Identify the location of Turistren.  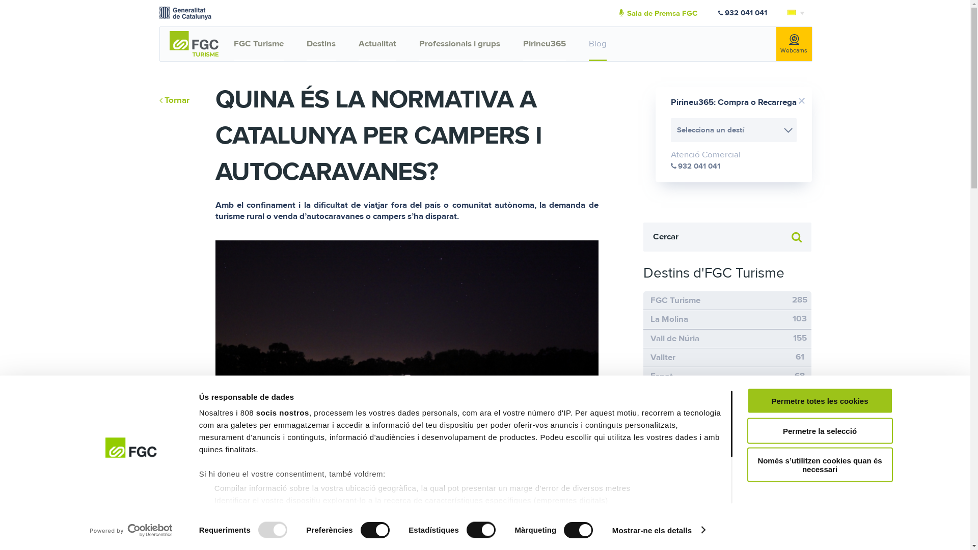
(667, 453).